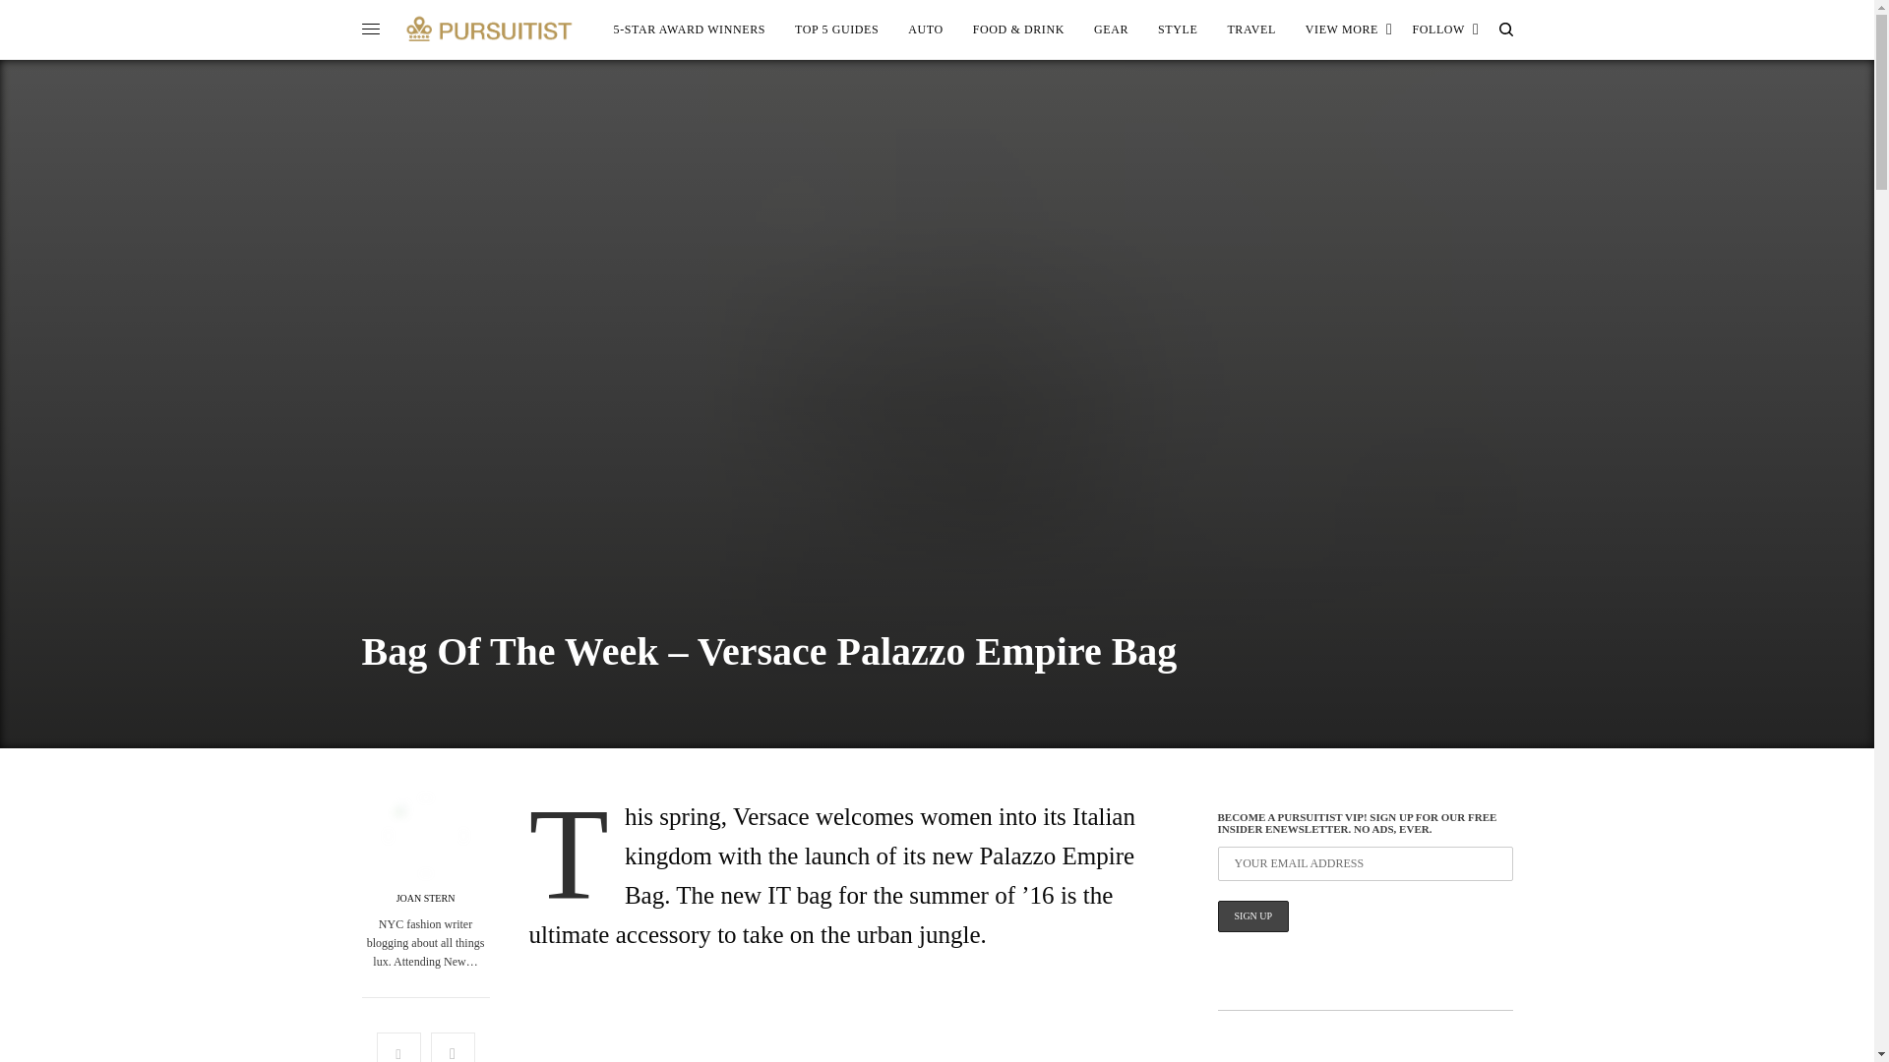 This screenshot has width=1889, height=1062. I want to click on TOP 5 GUIDES, so click(836, 29).